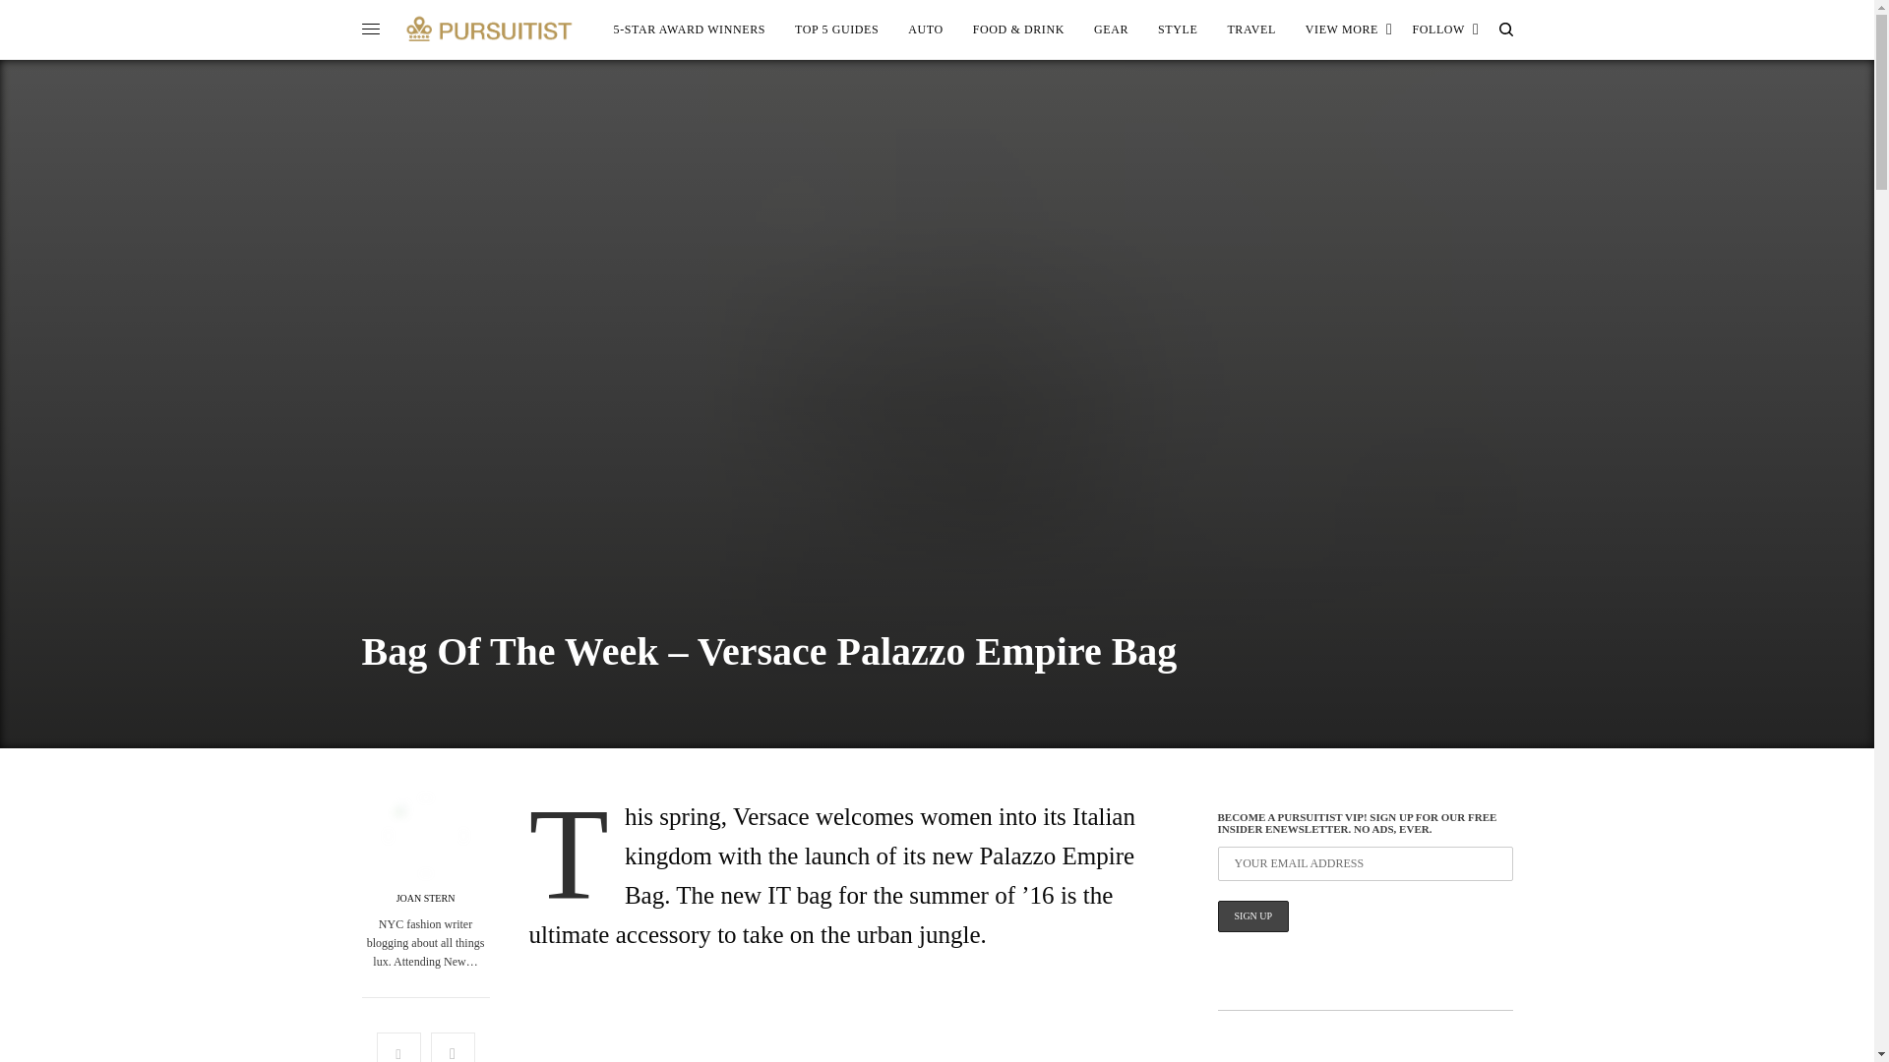 This screenshot has width=1889, height=1062. I want to click on TOP 5 GUIDES, so click(836, 29).